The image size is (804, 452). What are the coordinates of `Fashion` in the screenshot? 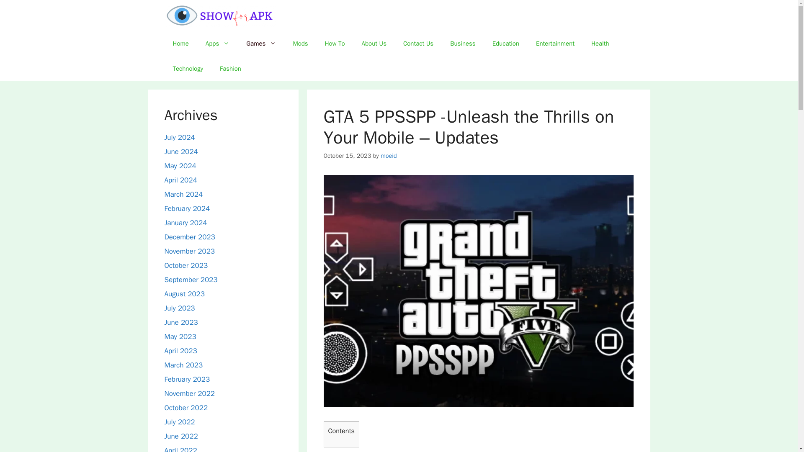 It's located at (230, 69).